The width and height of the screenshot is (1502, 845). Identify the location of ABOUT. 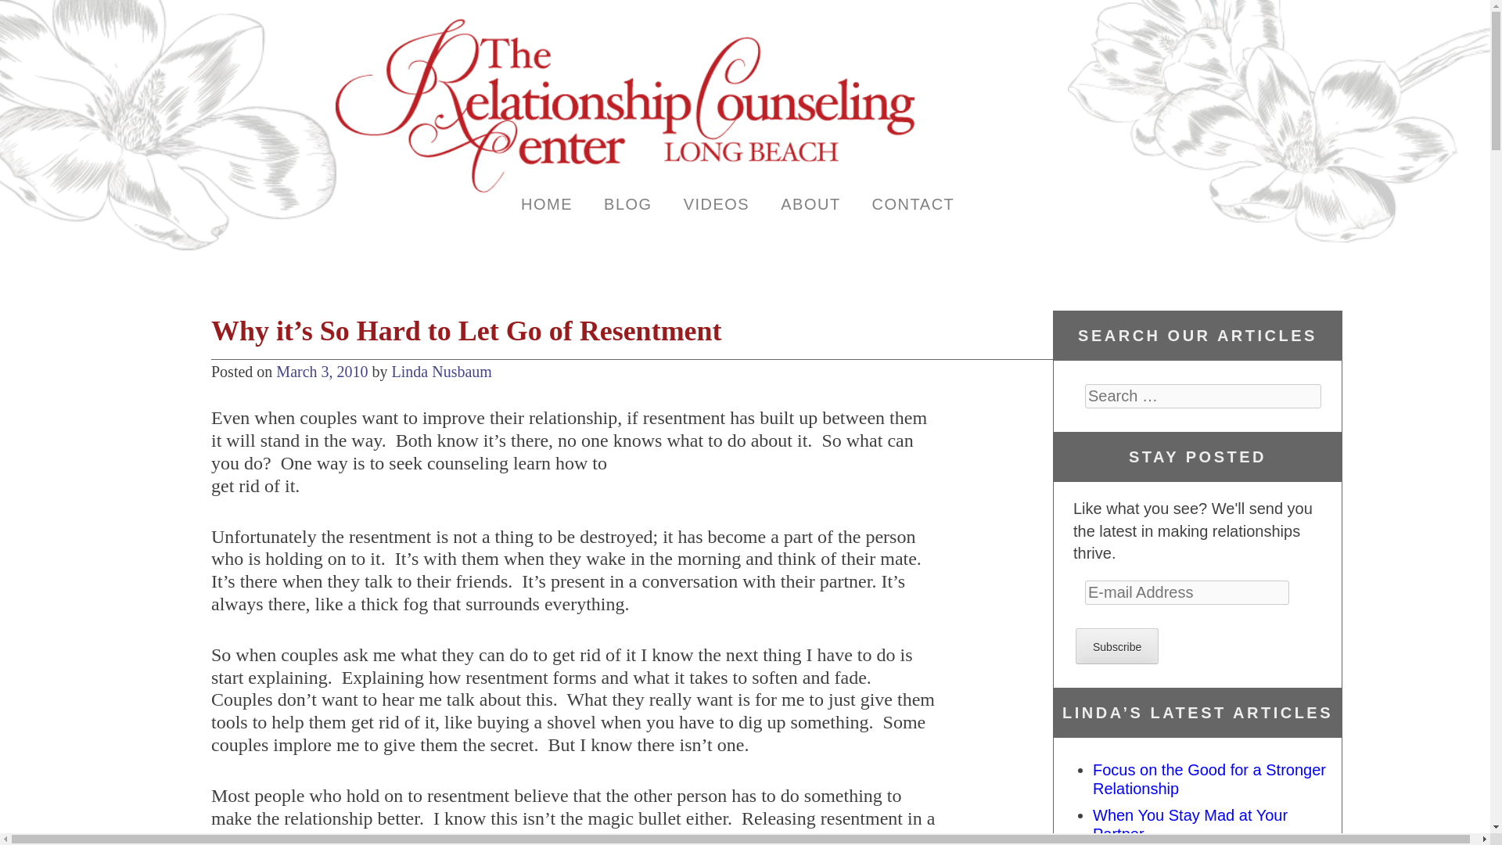
(810, 203).